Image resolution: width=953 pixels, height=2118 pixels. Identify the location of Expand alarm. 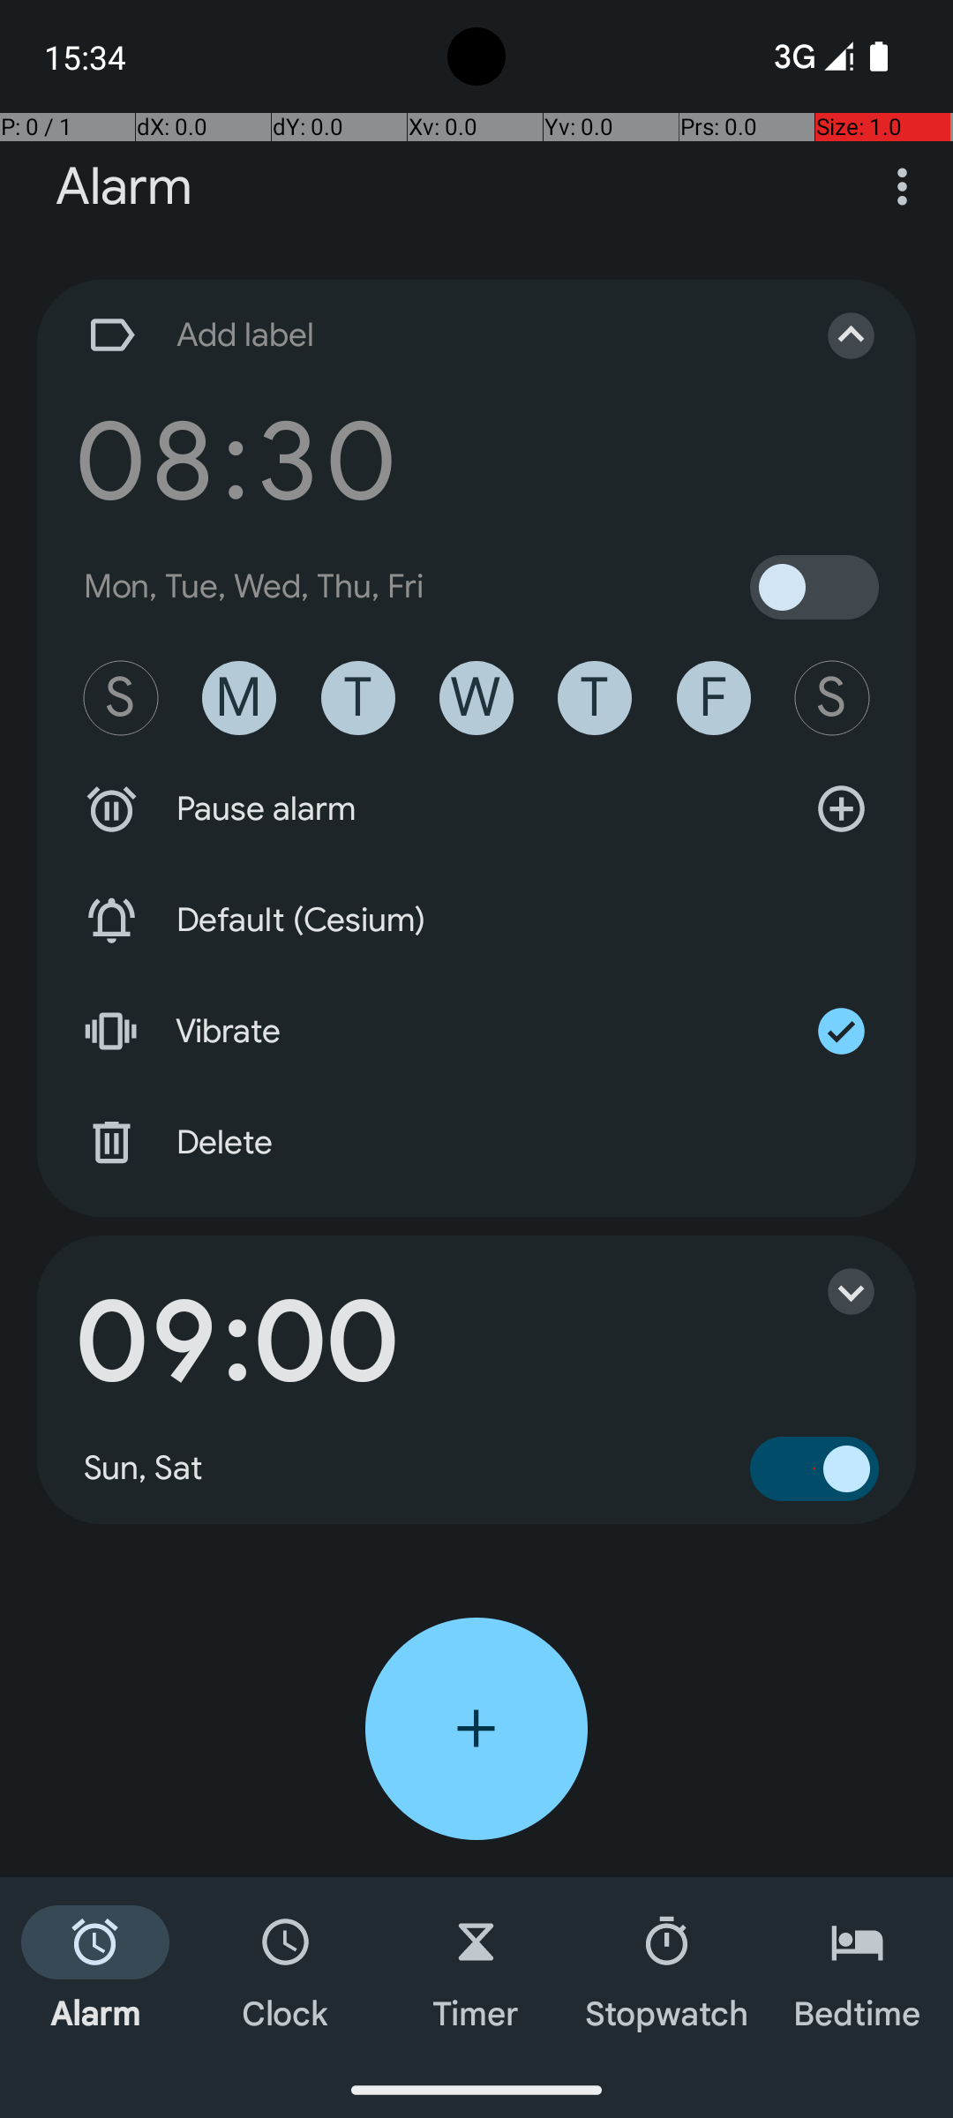
(833, 1291).